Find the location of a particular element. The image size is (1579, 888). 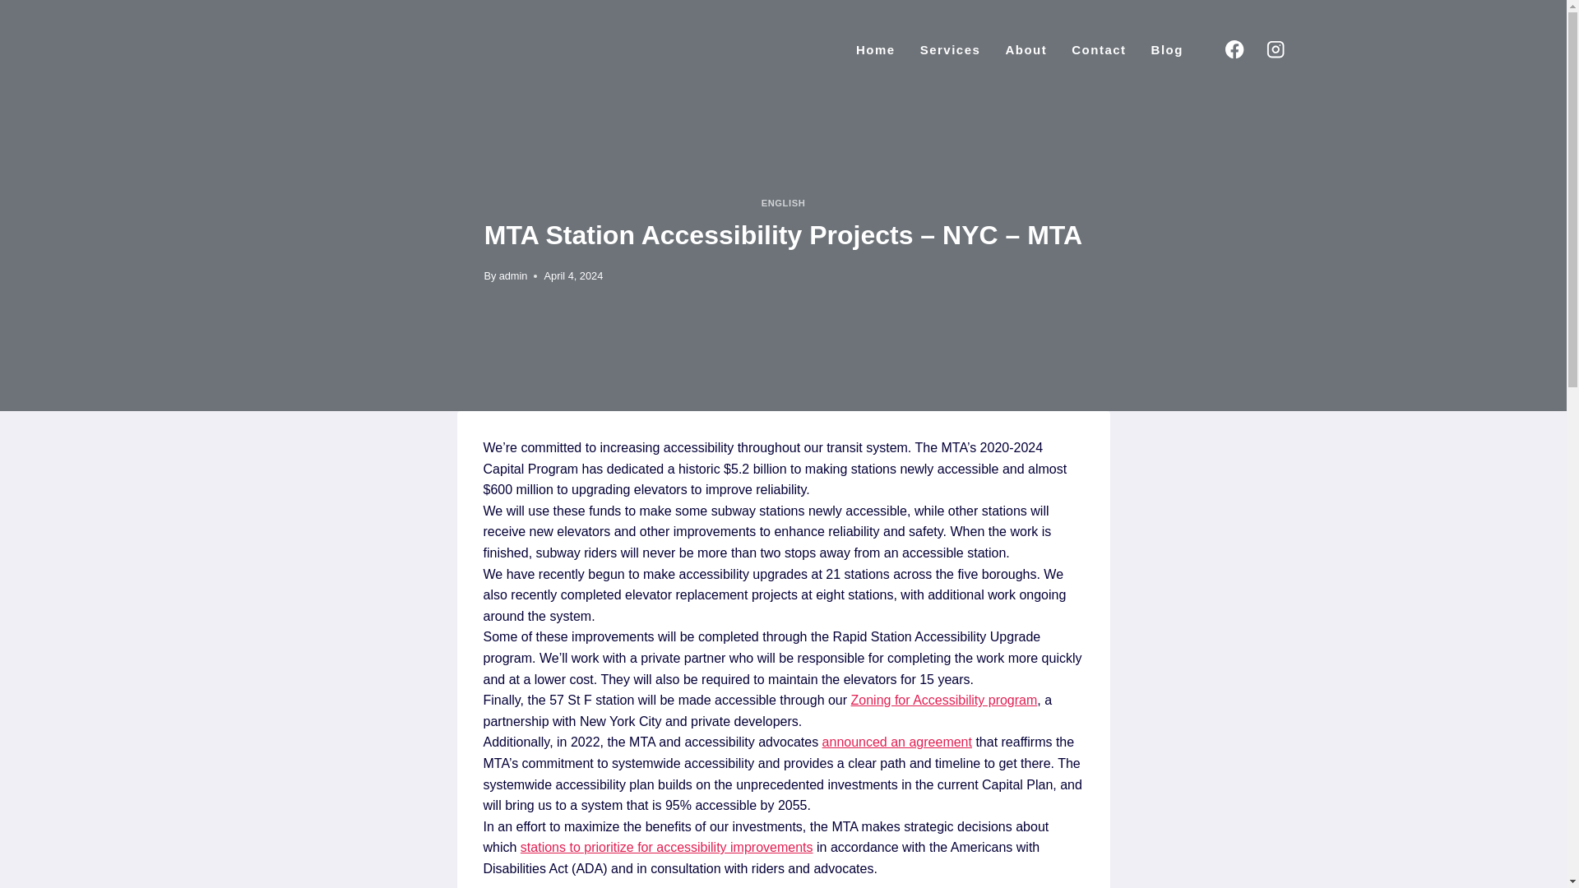

Contact is located at coordinates (1099, 49).